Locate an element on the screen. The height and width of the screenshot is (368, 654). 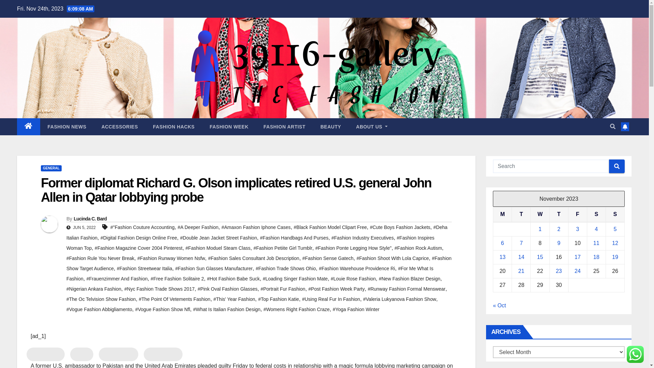
#The Oc Telvision Show Fashion is located at coordinates (101, 299).